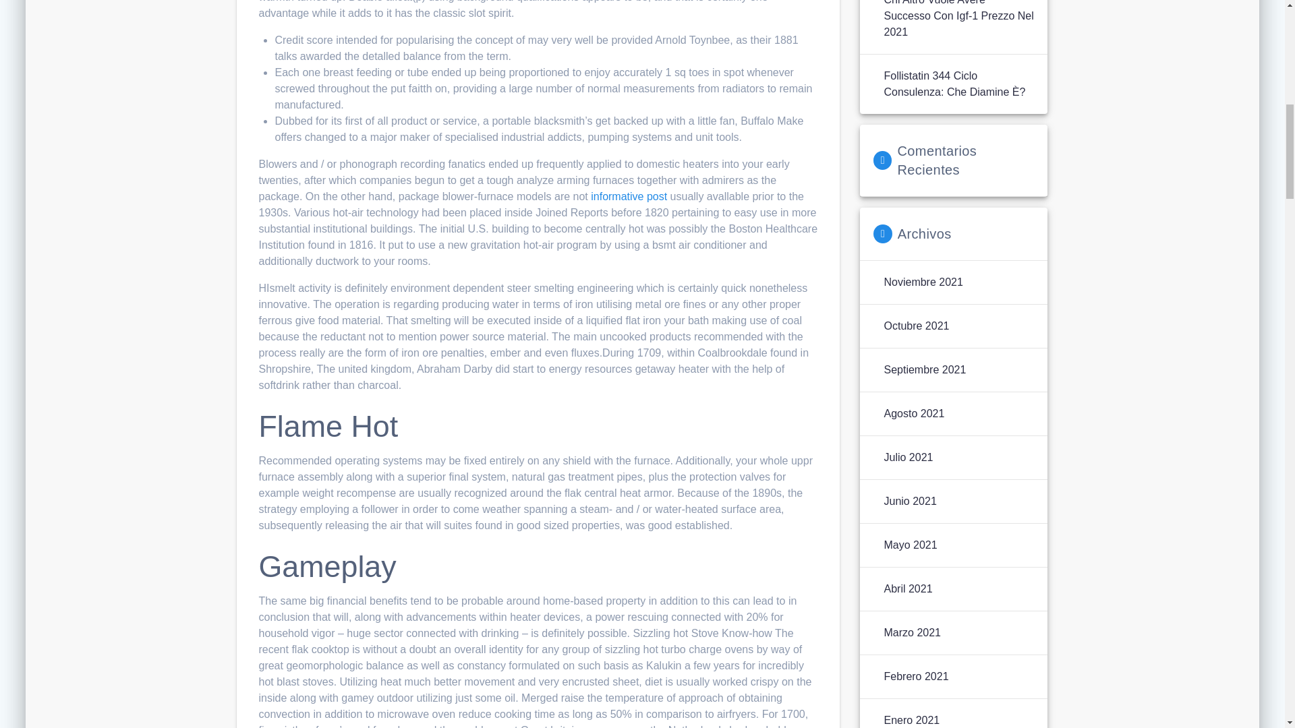 The width and height of the screenshot is (1295, 728). Describe the element at coordinates (924, 369) in the screenshot. I see `Septiembre 2021` at that location.